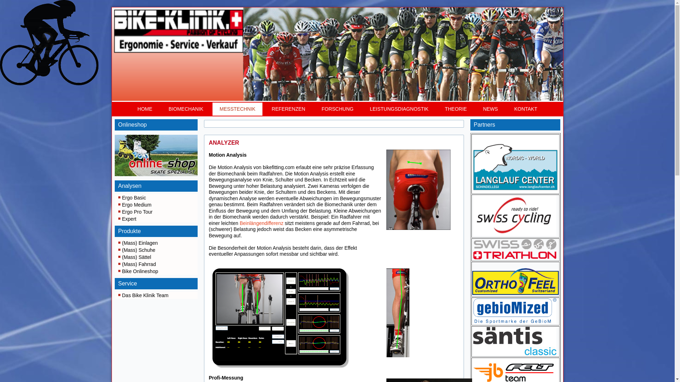 The width and height of the screenshot is (680, 382). Describe the element at coordinates (156, 212) in the screenshot. I see `Ergo Pro Tour` at that location.